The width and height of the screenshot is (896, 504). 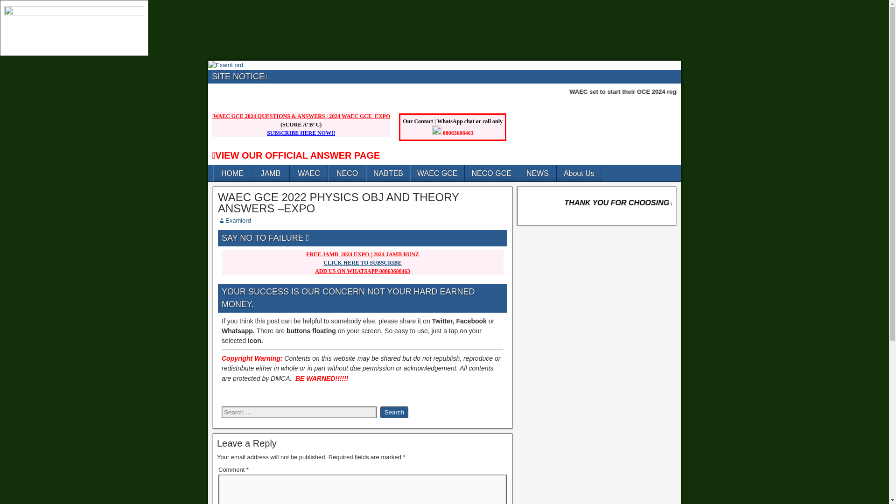 I want to click on Examlord, so click(x=238, y=220).